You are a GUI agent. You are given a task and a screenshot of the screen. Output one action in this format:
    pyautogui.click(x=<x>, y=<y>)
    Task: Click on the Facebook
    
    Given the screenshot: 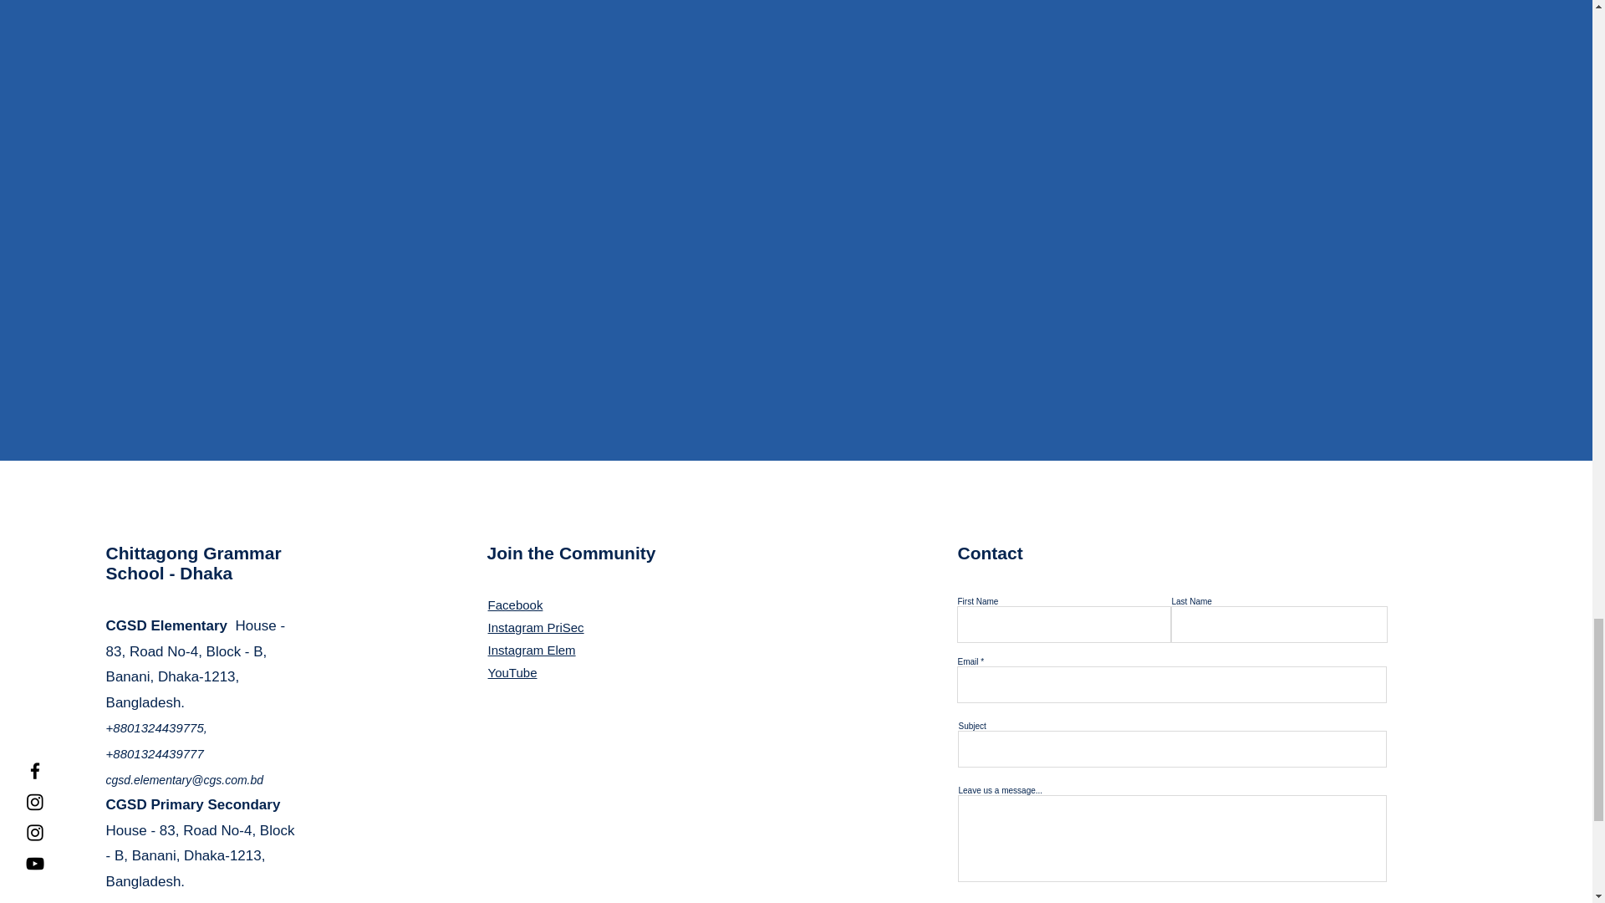 What is the action you would take?
    pyautogui.click(x=515, y=605)
    